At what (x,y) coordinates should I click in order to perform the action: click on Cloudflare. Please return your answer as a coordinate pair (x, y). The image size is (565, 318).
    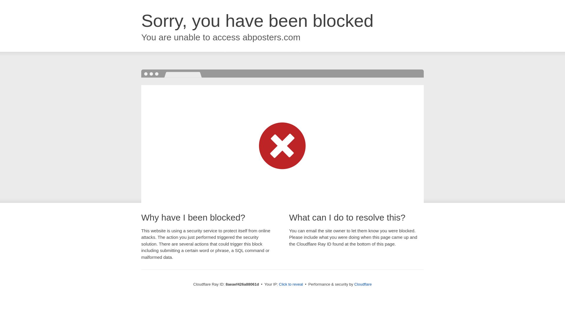
    Looking at the image, I should click on (363, 284).